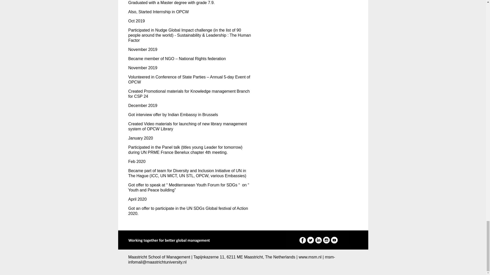  What do you see at coordinates (310, 257) in the screenshot?
I see `www.msm.nl` at bounding box center [310, 257].